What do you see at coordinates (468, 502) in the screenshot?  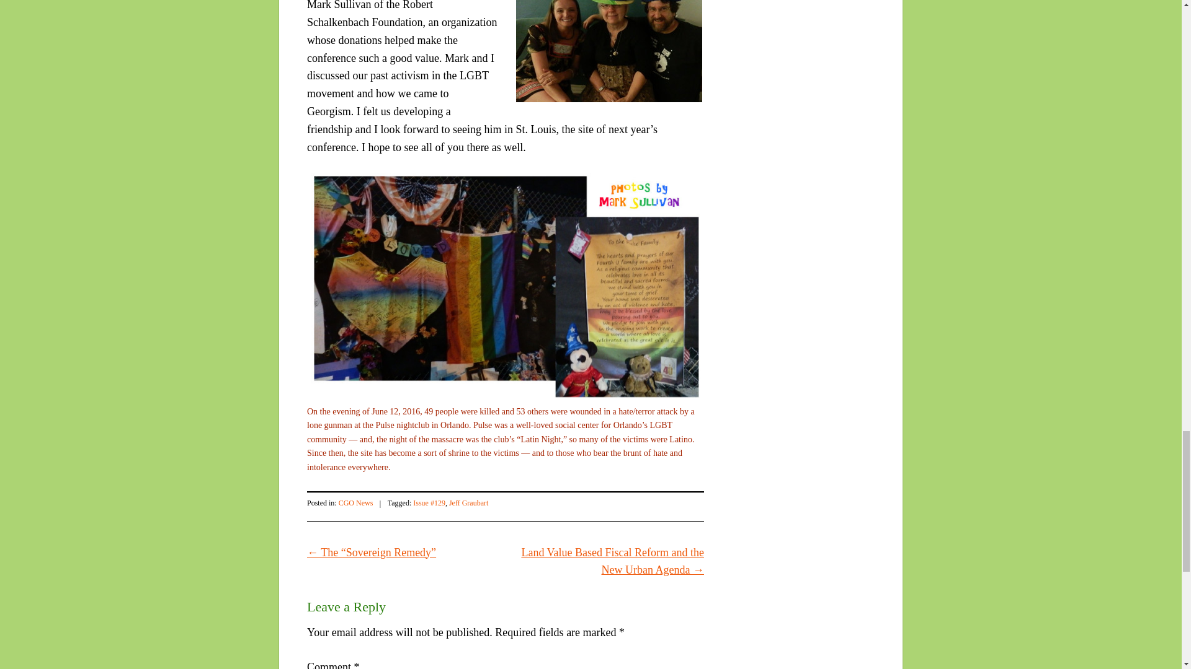 I see `Jeff Graubart` at bounding box center [468, 502].